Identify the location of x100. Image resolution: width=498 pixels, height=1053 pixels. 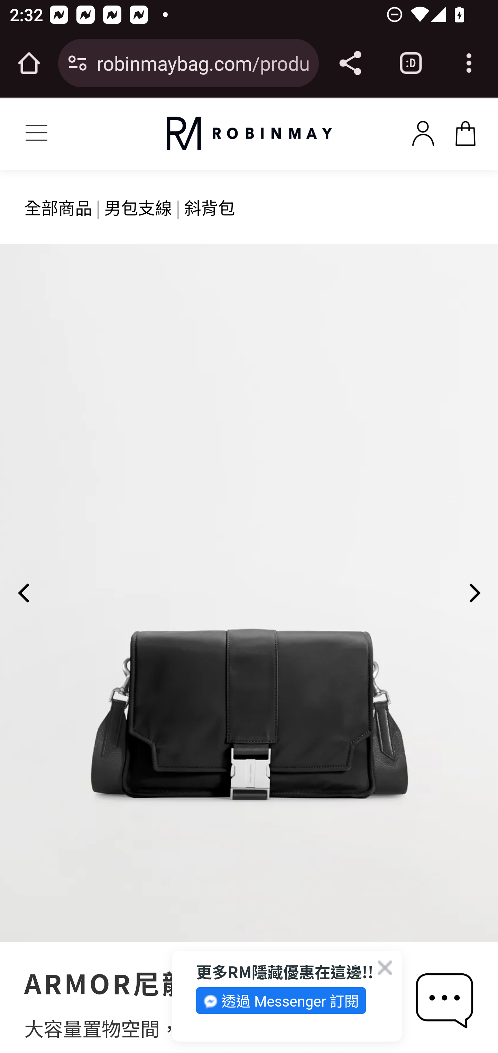
(465, 131).